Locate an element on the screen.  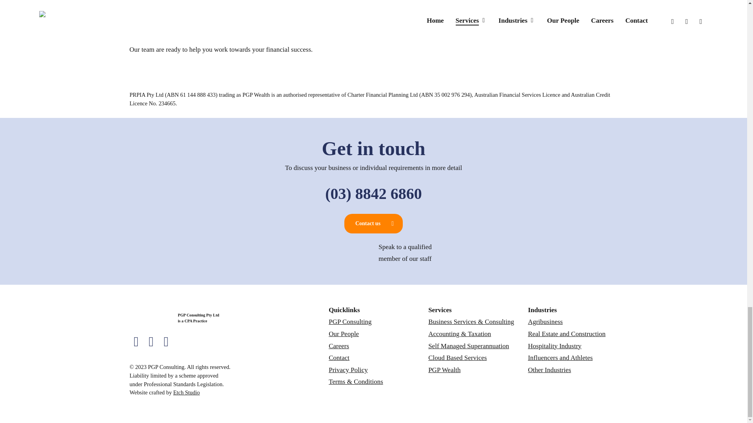
Etch Studio is located at coordinates (187, 392).